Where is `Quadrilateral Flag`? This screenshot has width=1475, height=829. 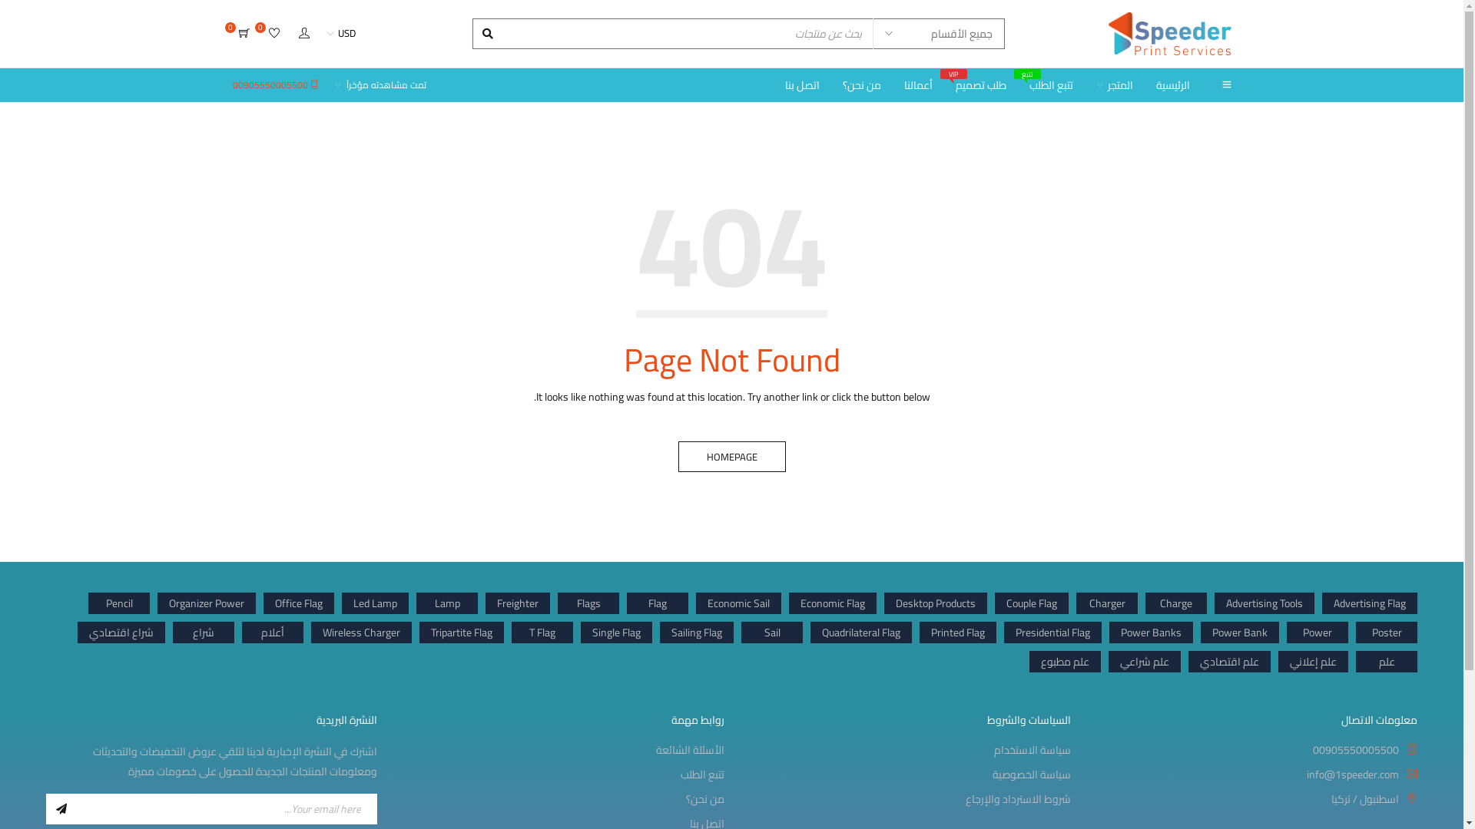
Quadrilateral Flag is located at coordinates (861, 632).